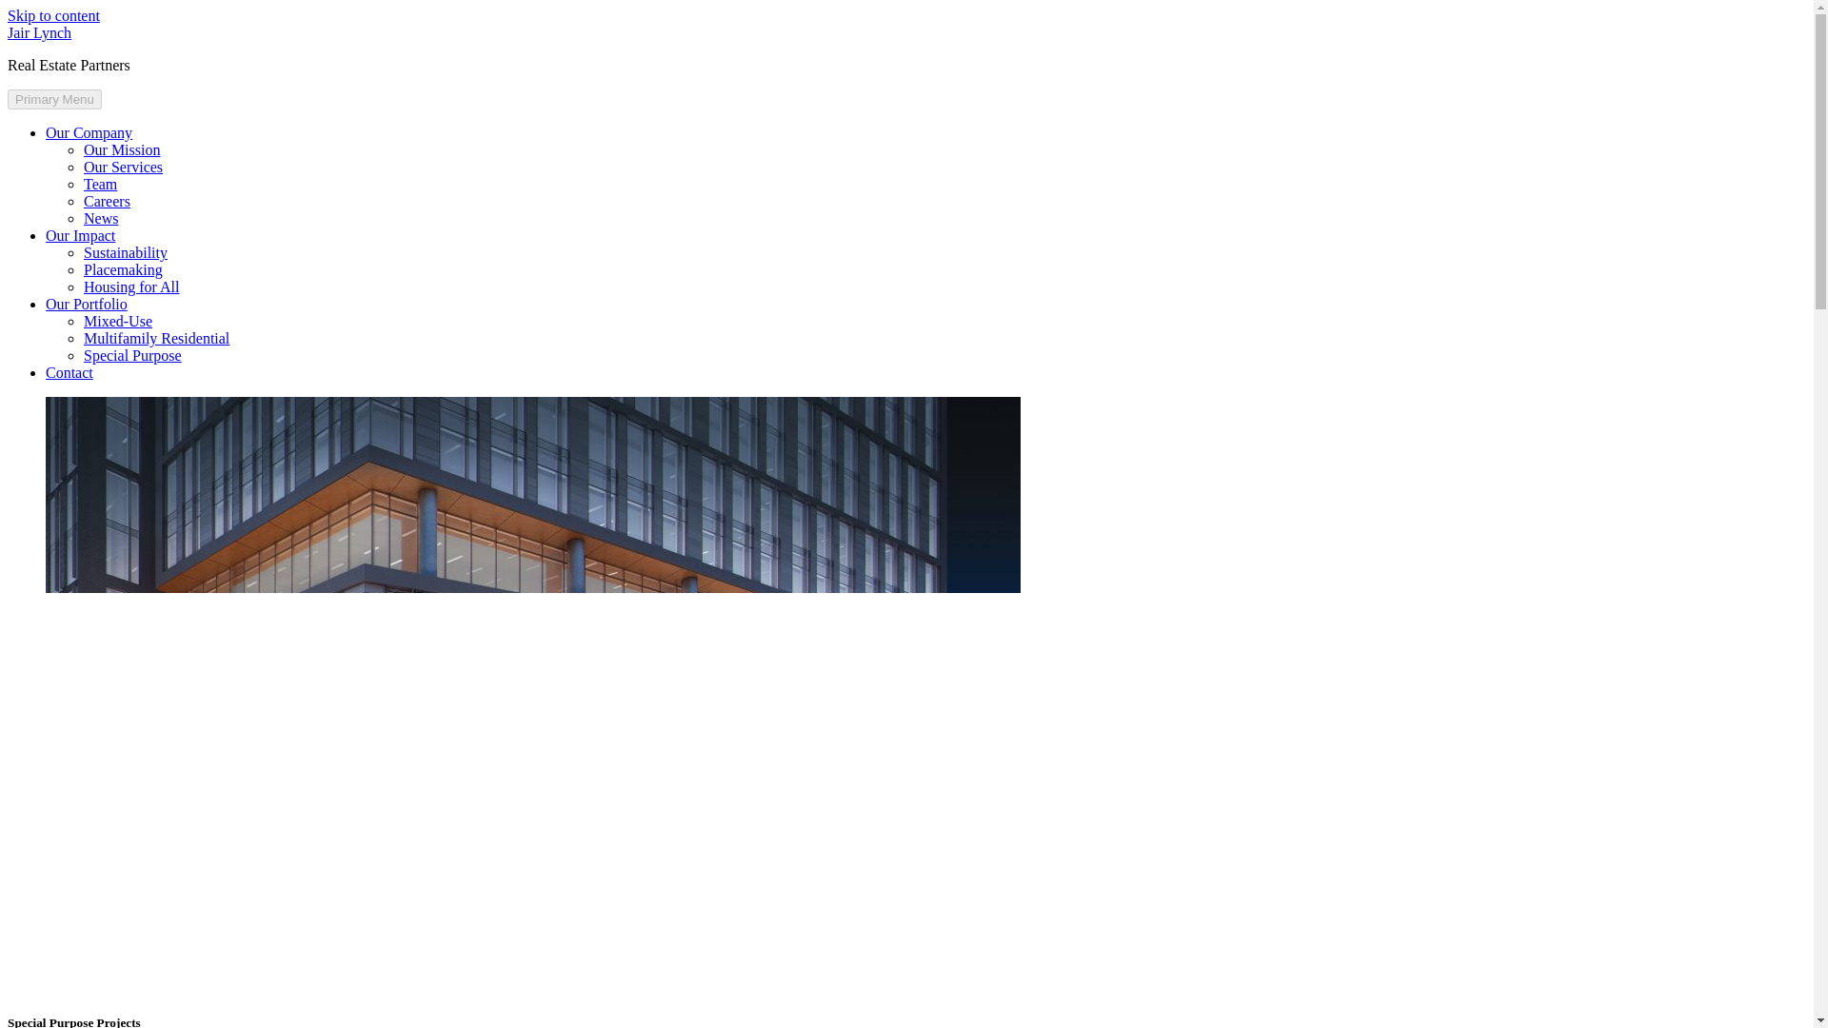  I want to click on Our Services, so click(123, 167).